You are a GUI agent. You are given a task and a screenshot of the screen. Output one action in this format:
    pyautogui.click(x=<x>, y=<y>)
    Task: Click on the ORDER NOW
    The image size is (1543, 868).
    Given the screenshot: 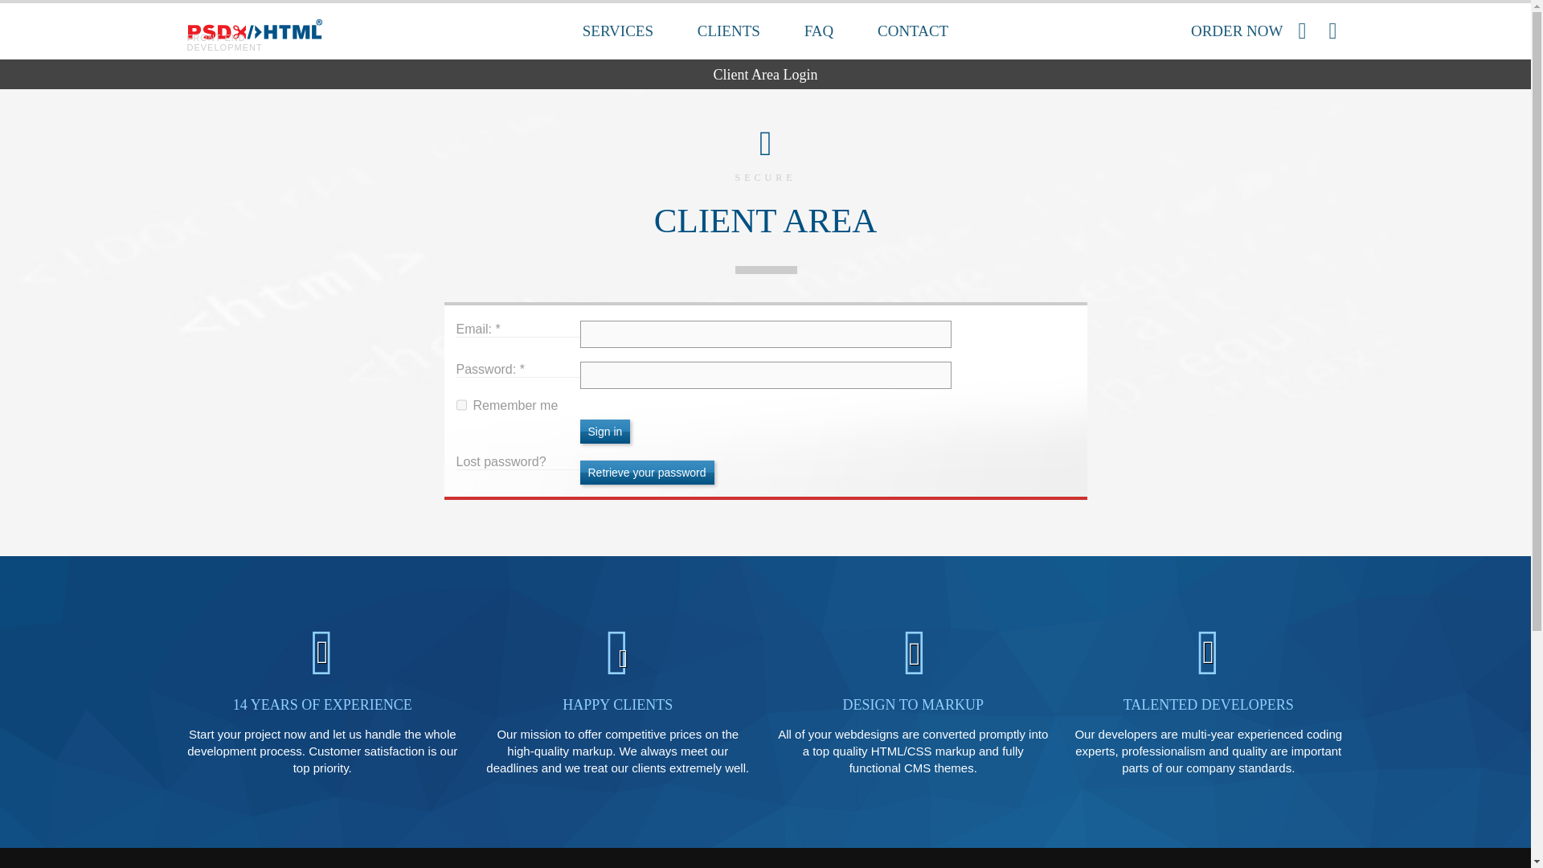 What is the action you would take?
    pyautogui.click(x=1252, y=32)
    